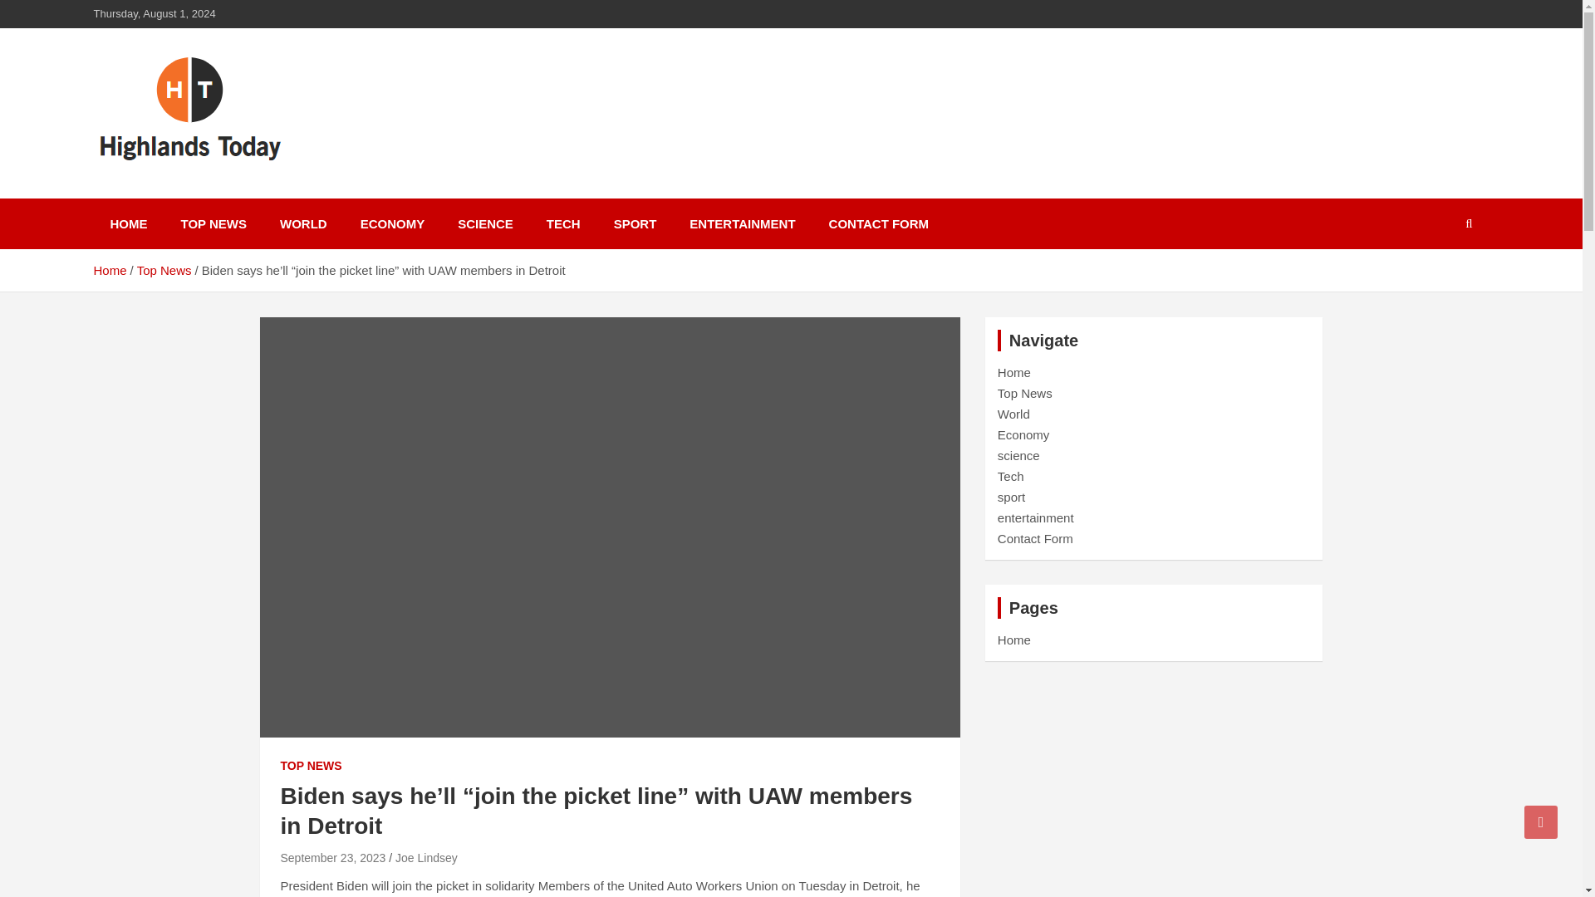 The image size is (1595, 897). Describe the element at coordinates (1541, 821) in the screenshot. I see `Go to Top` at that location.